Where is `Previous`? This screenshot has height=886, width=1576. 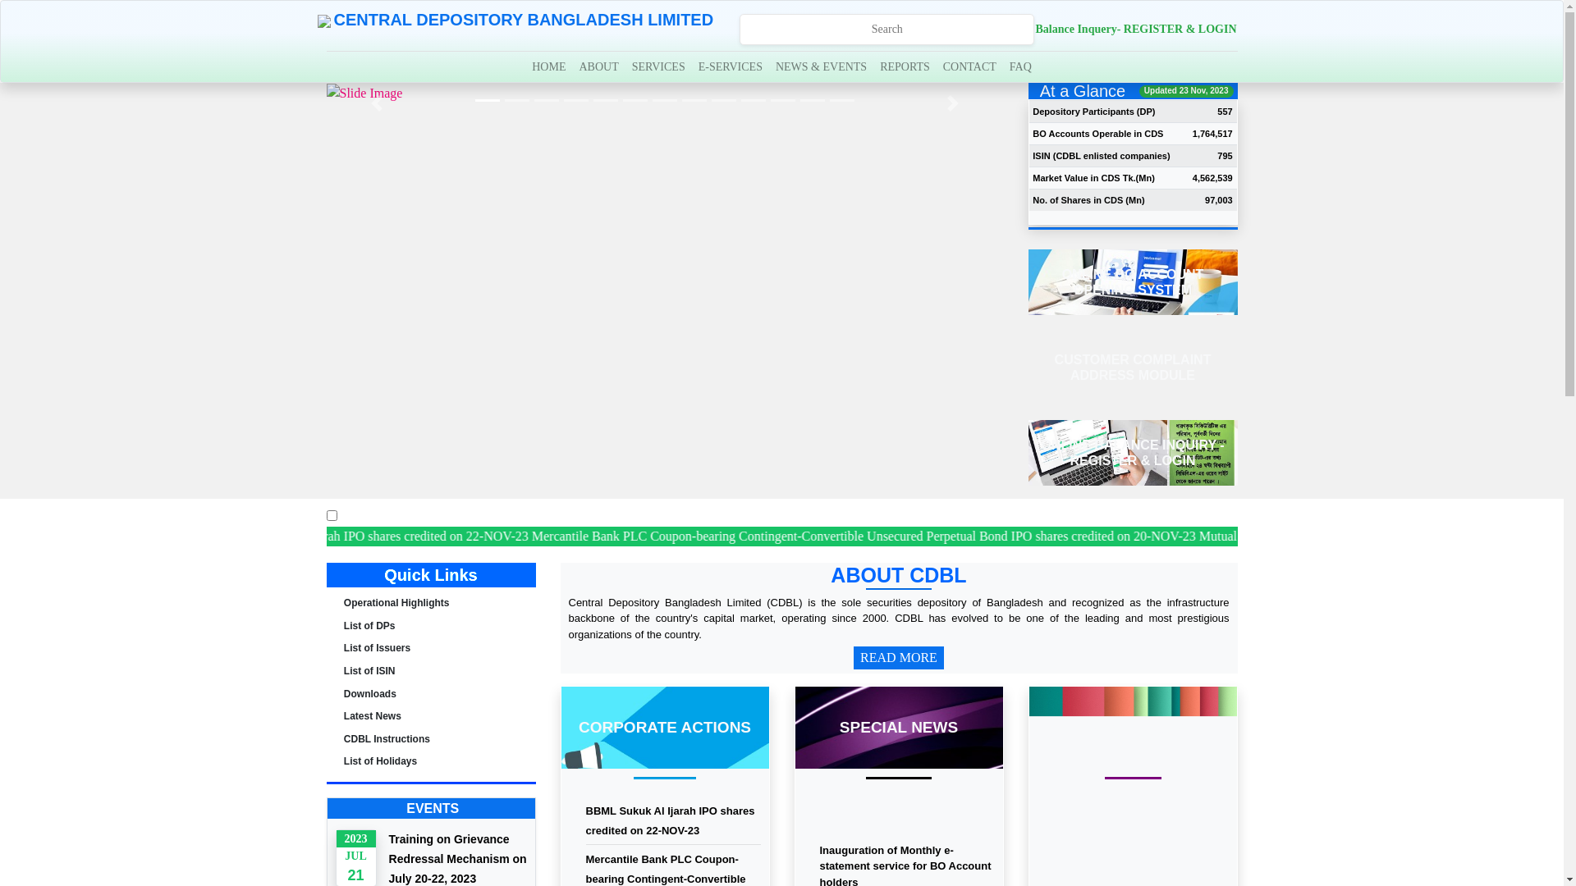 Previous is located at coordinates (378, 103).